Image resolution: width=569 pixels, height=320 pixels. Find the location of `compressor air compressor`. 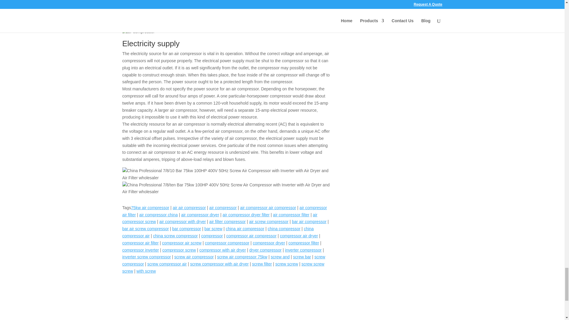

compressor air compressor is located at coordinates (251, 236).